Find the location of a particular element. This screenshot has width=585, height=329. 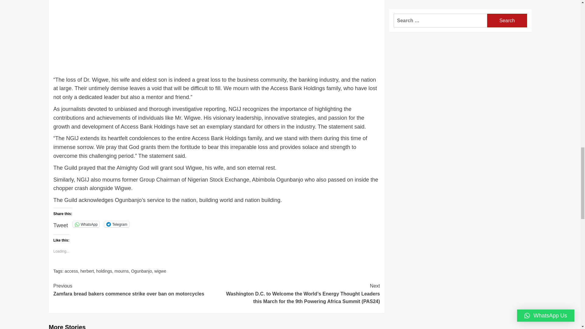

Telegram is located at coordinates (116, 224).